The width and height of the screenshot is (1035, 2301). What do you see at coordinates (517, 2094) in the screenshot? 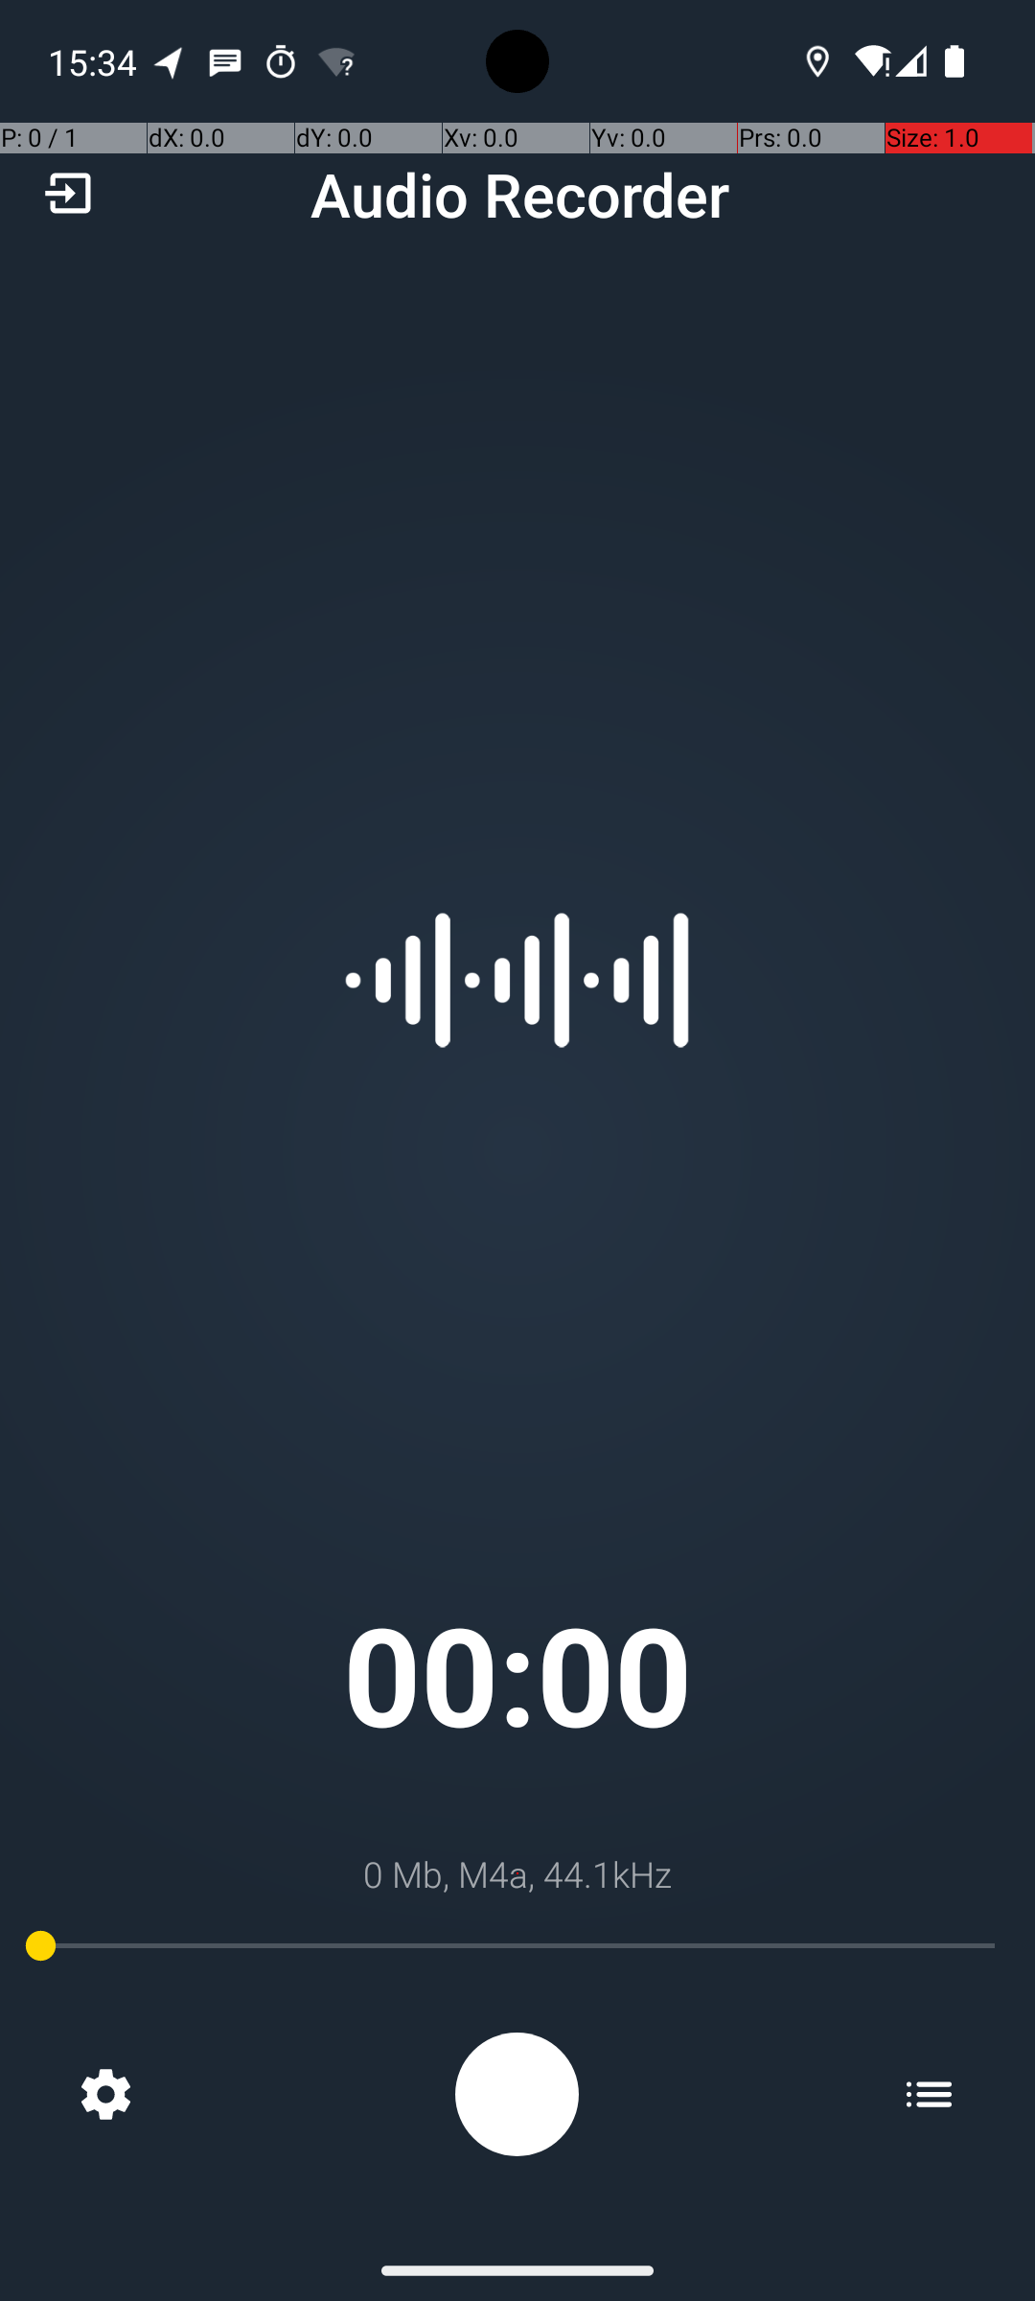
I see `Recording: %s` at bounding box center [517, 2094].